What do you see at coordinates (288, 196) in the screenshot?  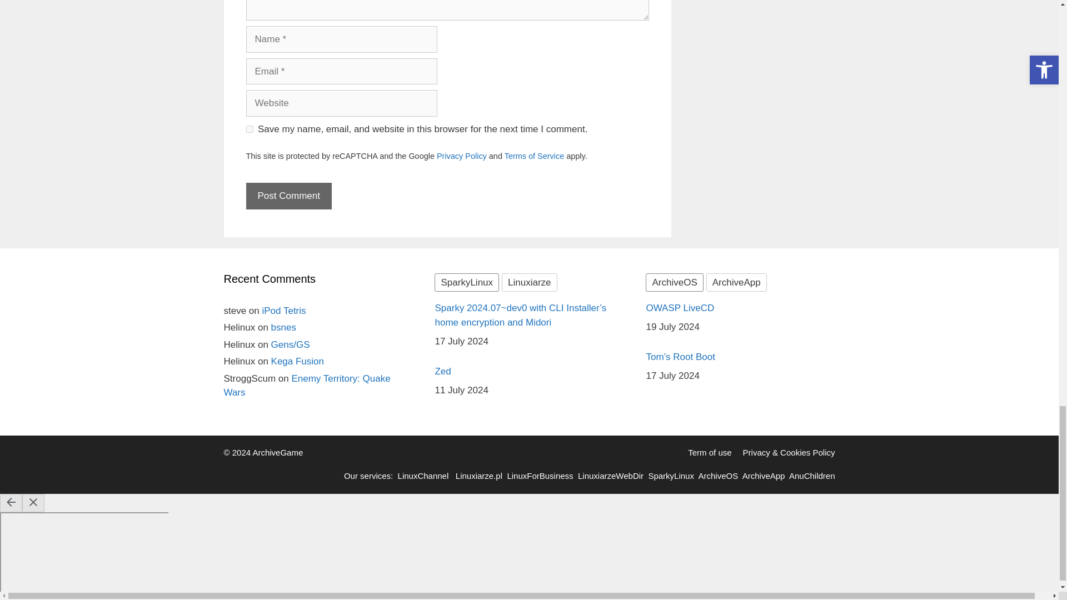 I see `Post Comment` at bounding box center [288, 196].